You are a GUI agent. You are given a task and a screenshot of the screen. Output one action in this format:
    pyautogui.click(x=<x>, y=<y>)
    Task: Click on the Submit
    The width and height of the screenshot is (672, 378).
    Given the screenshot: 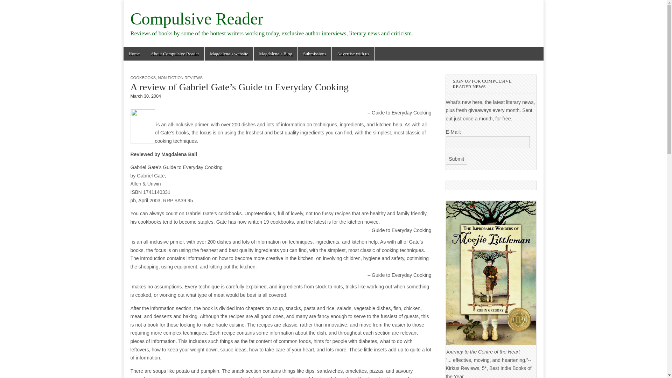 What is the action you would take?
    pyautogui.click(x=457, y=159)
    